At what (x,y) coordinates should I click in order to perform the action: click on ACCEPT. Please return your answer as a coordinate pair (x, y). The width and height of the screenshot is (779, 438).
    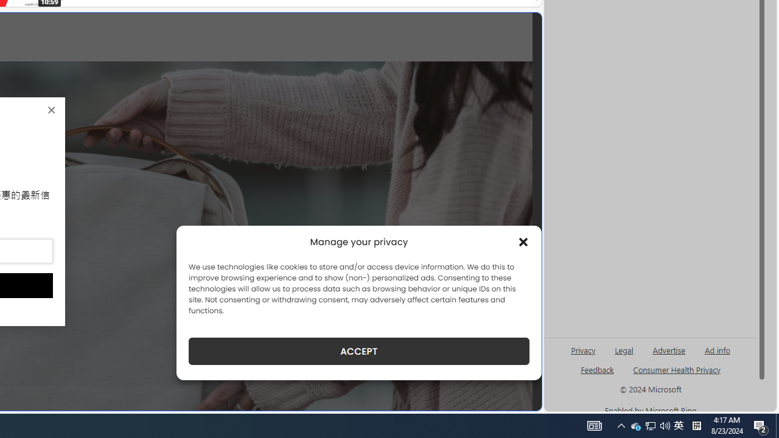
    Looking at the image, I should click on (359, 351).